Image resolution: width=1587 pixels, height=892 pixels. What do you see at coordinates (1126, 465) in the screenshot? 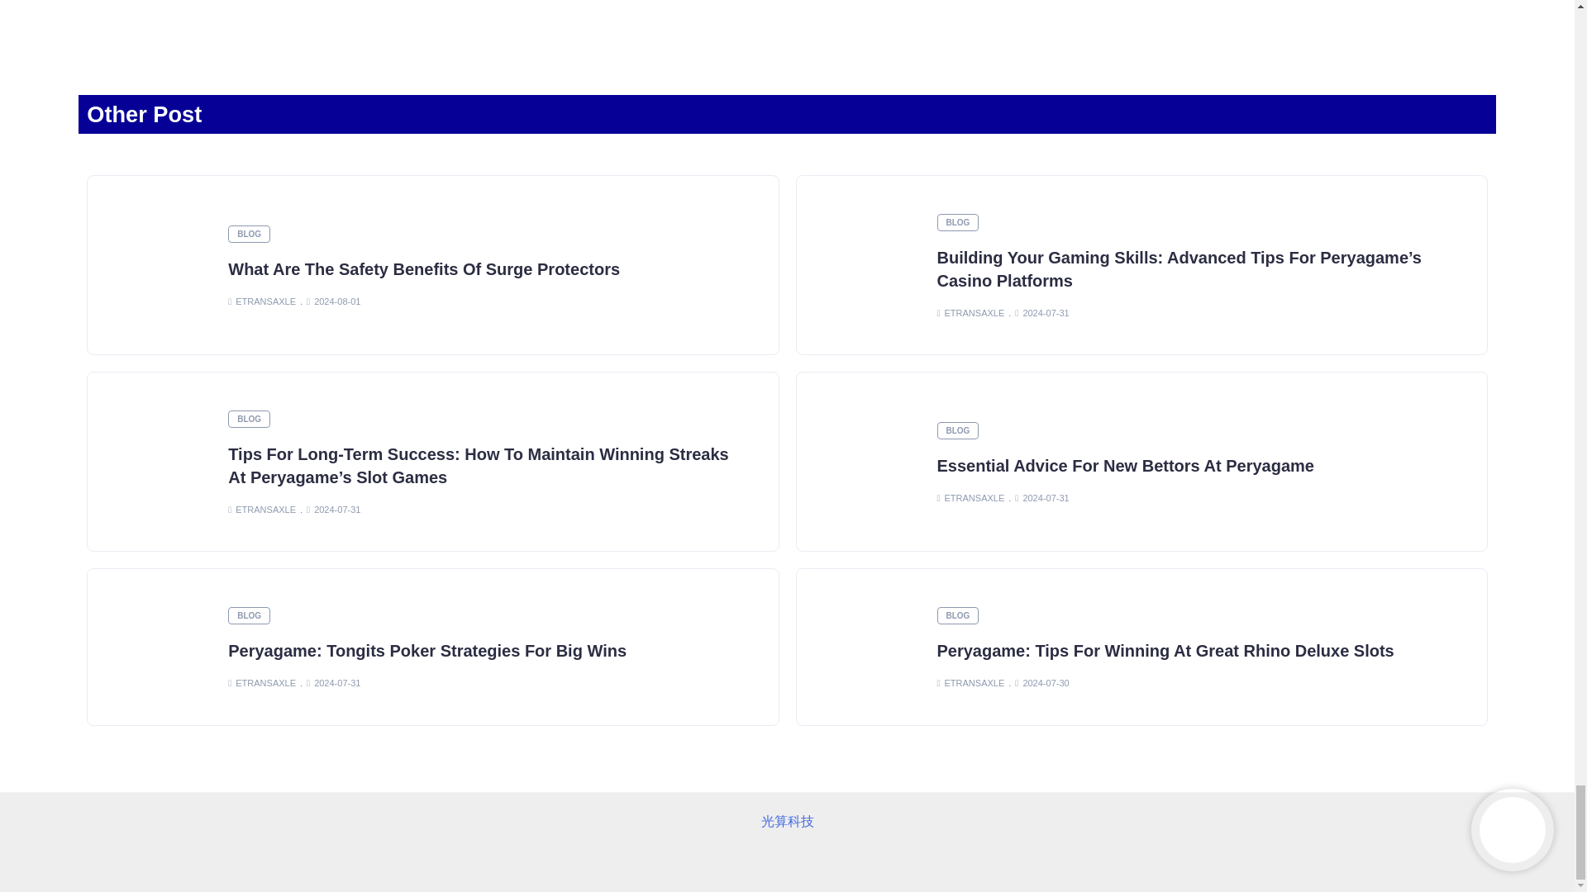
I see `Essential Advice for New Bettors at peryagame` at bounding box center [1126, 465].